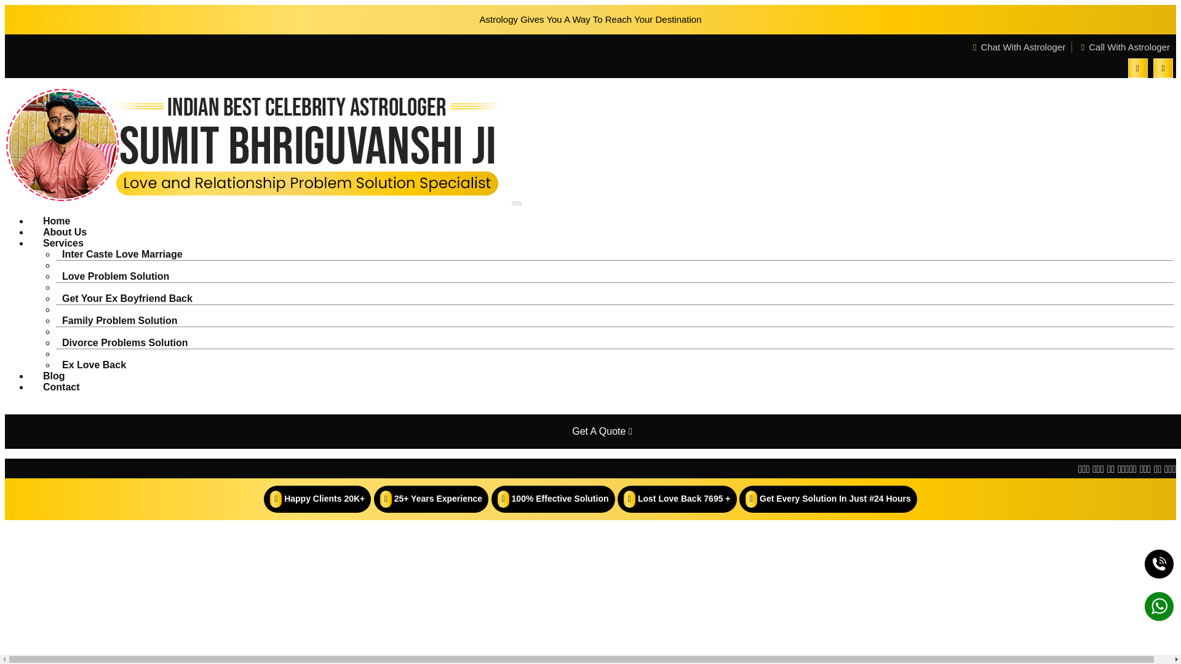  What do you see at coordinates (119, 321) in the screenshot?
I see `Family Problem Solution` at bounding box center [119, 321].